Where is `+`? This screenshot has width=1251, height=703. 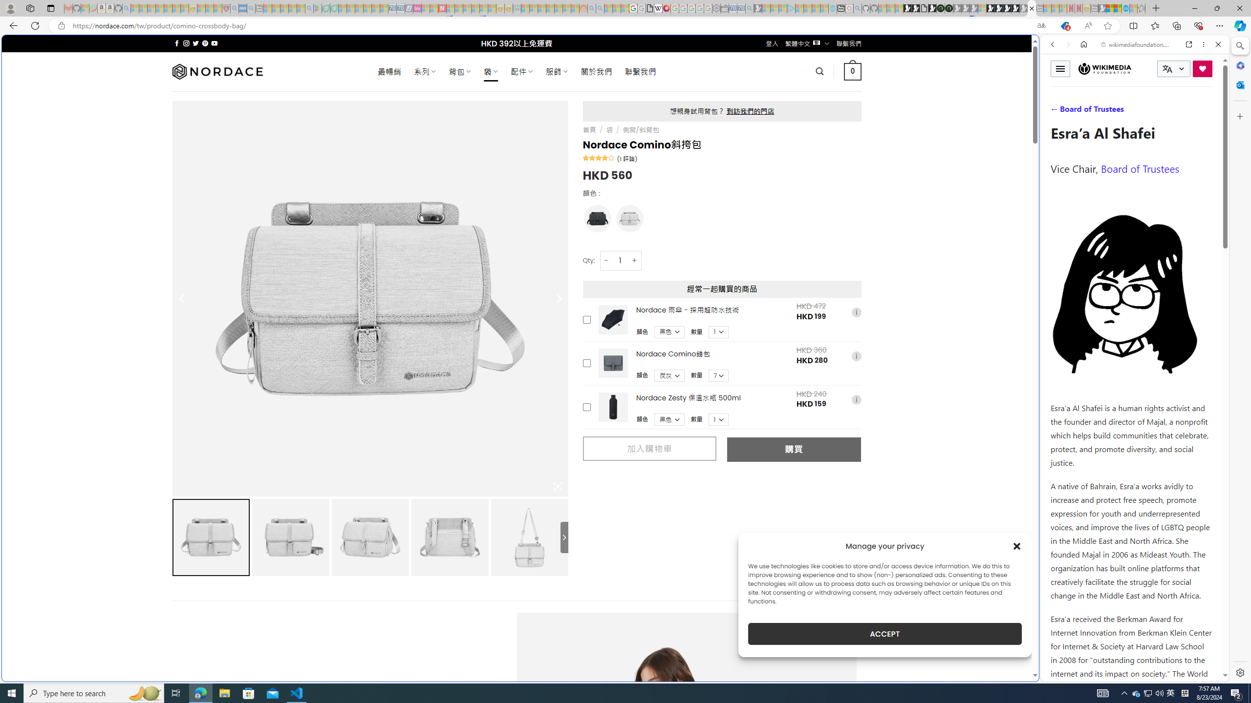
+ is located at coordinates (635, 260).